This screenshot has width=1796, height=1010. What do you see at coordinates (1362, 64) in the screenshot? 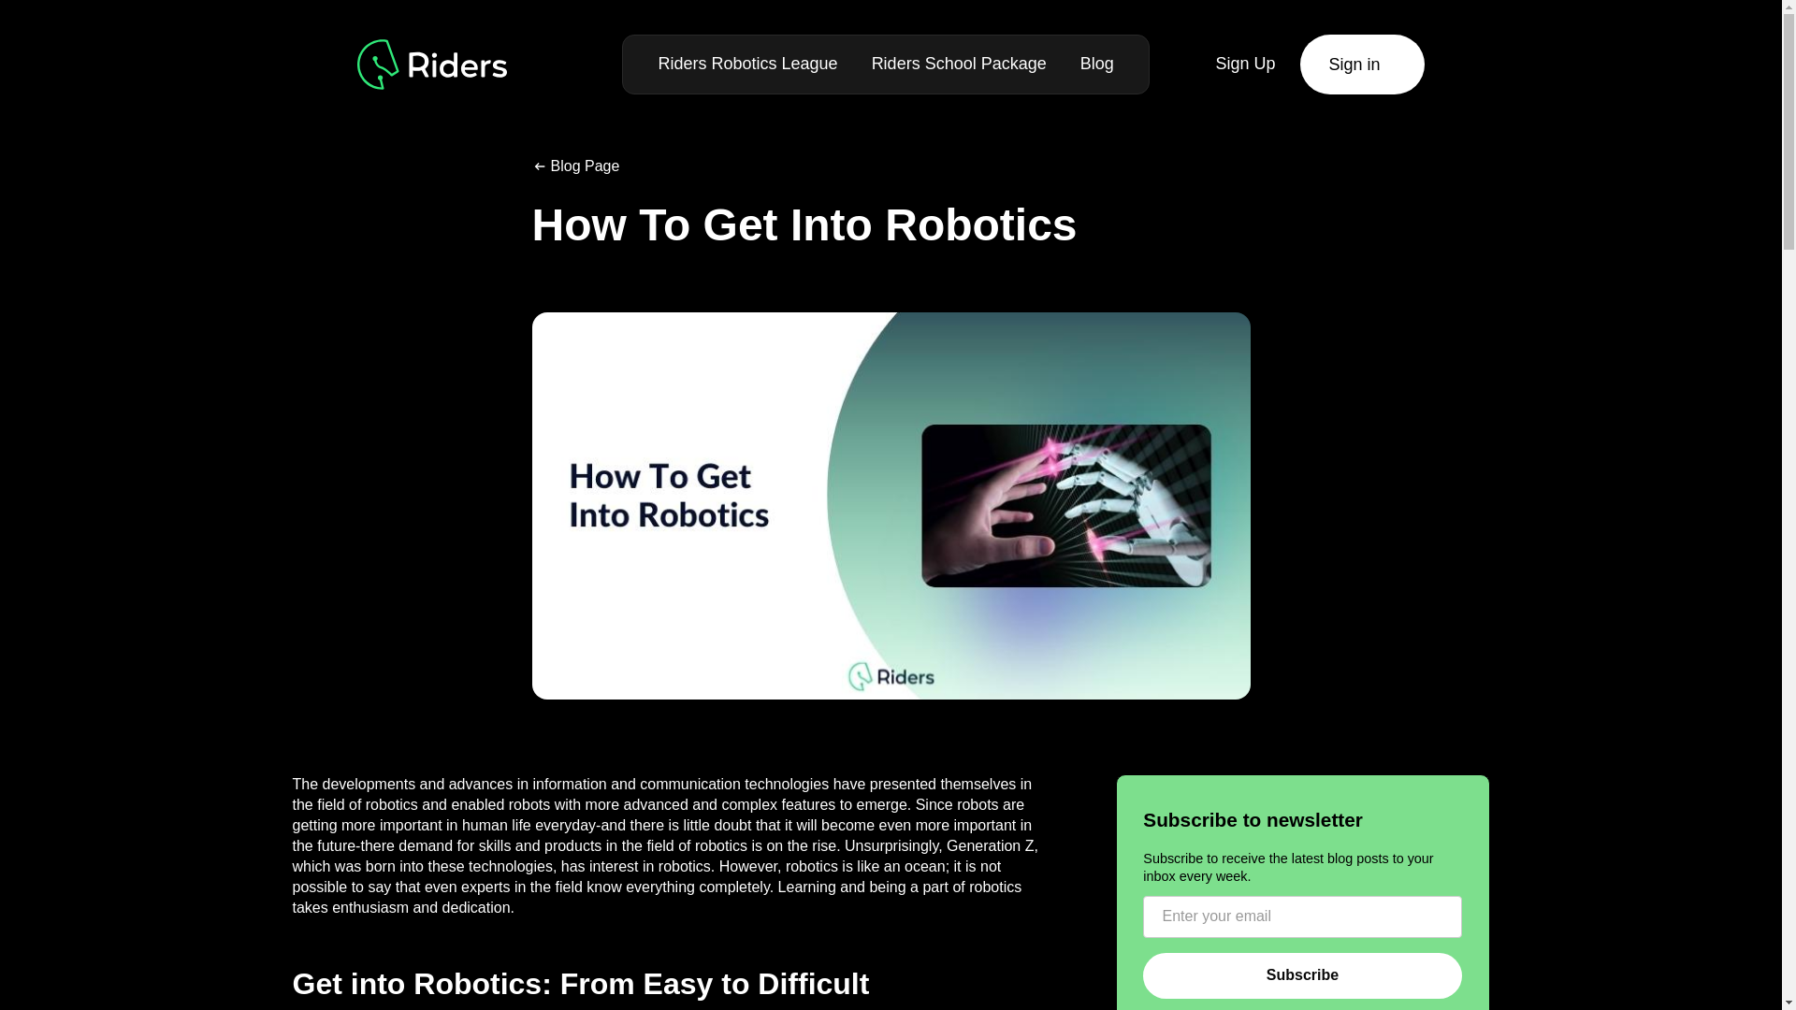
I see `Sign in` at bounding box center [1362, 64].